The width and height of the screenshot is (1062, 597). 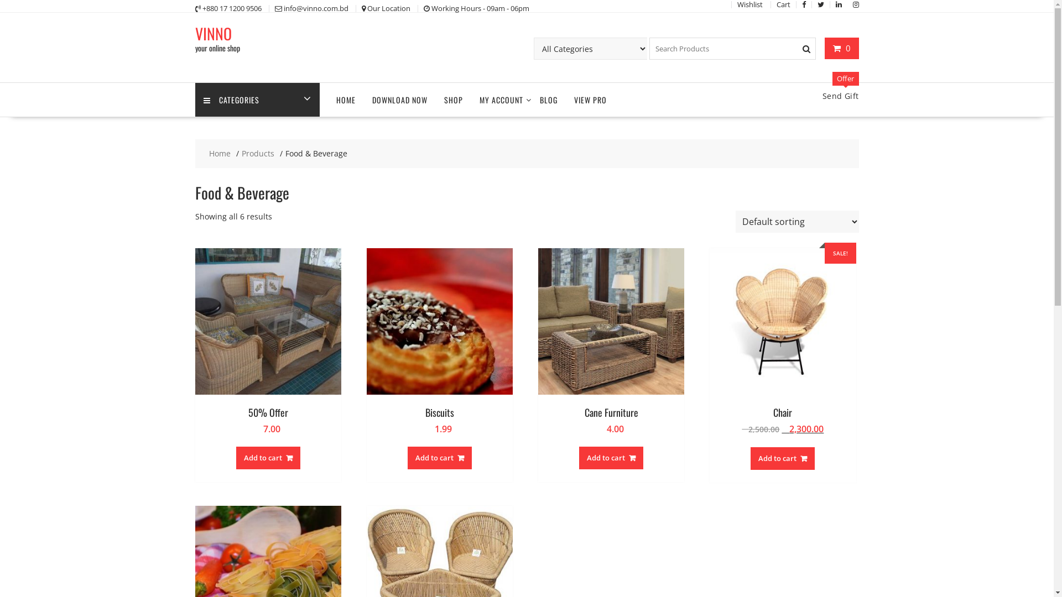 What do you see at coordinates (232, 8) in the screenshot?
I see `+880 17 1200 9506` at bounding box center [232, 8].